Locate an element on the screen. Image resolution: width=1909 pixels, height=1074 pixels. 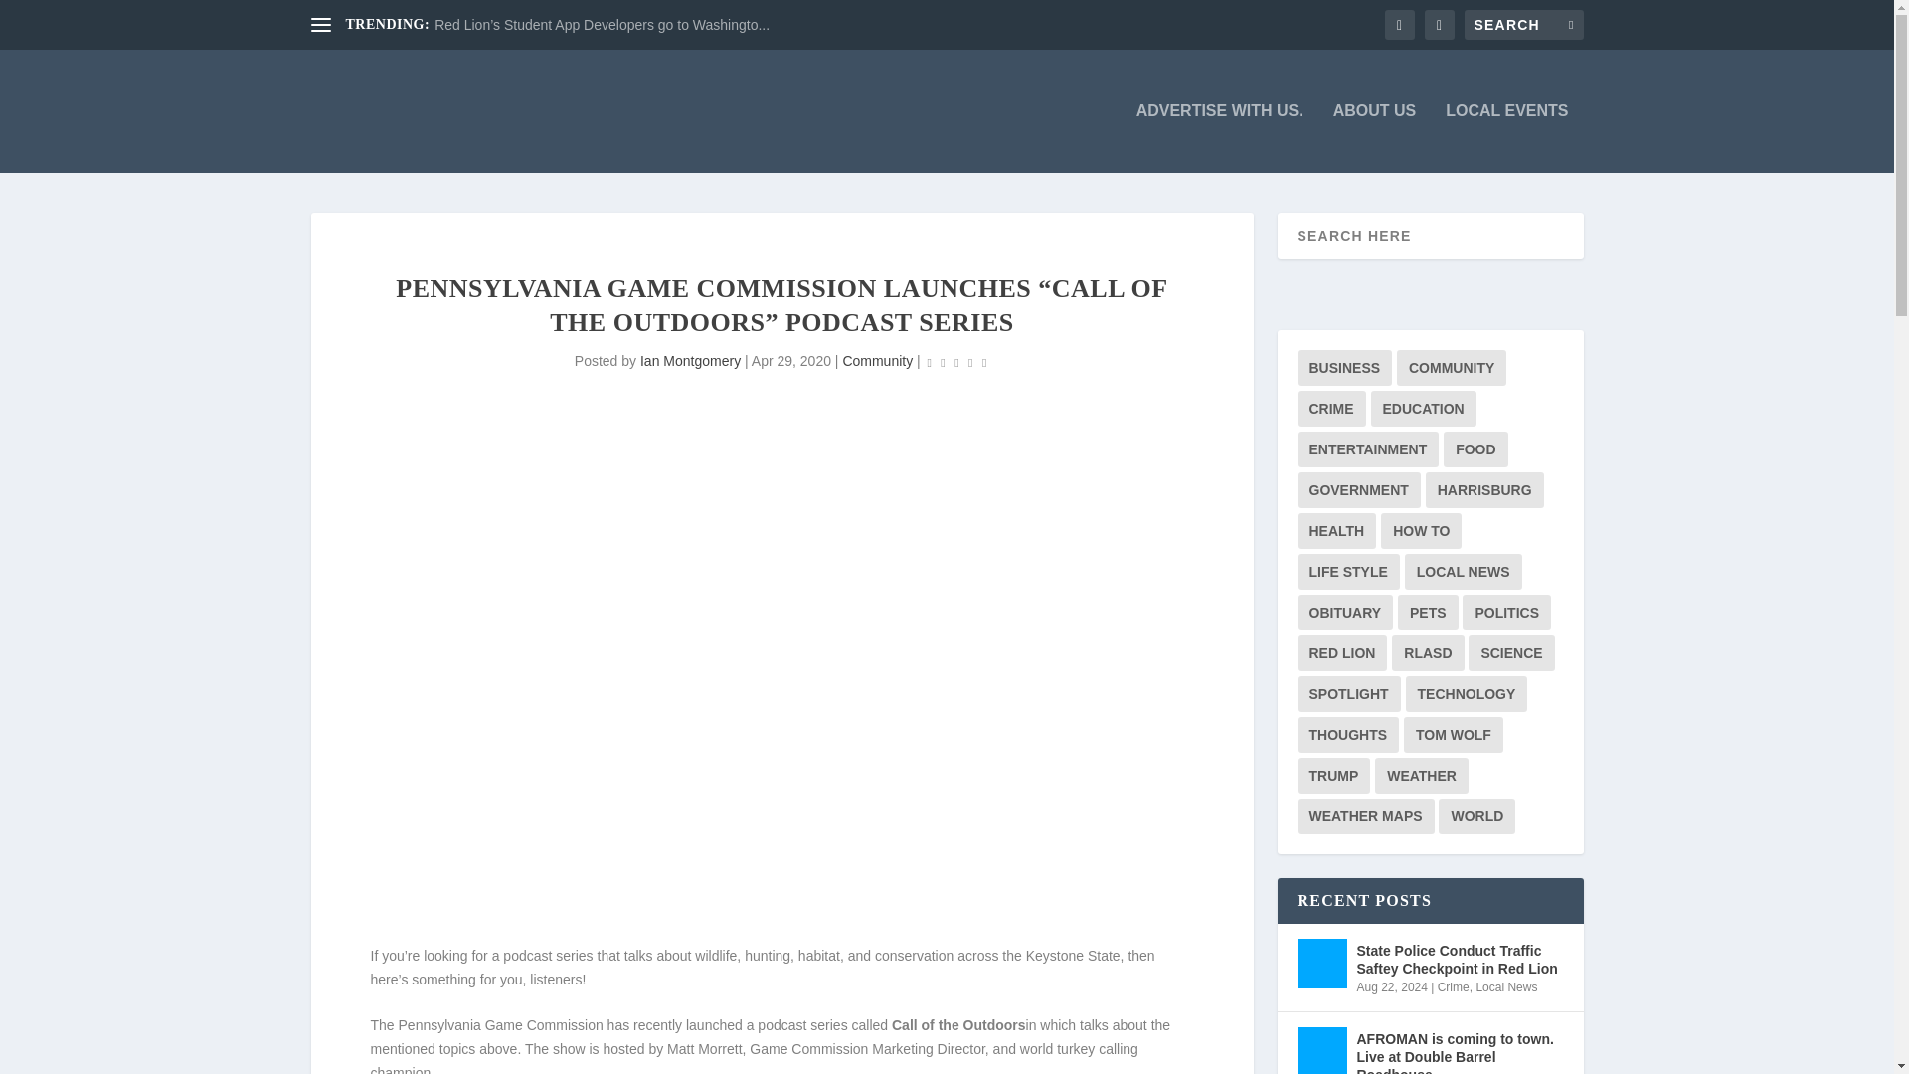
Search for: is located at coordinates (1523, 24).